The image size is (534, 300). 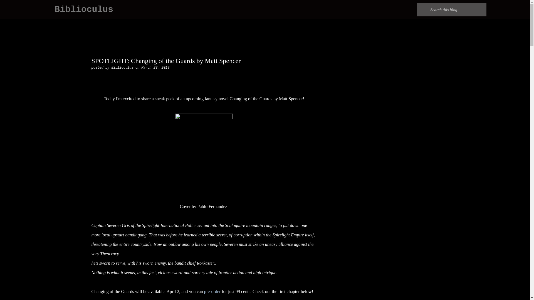 What do you see at coordinates (123, 67) in the screenshot?
I see `Biblioculus` at bounding box center [123, 67].